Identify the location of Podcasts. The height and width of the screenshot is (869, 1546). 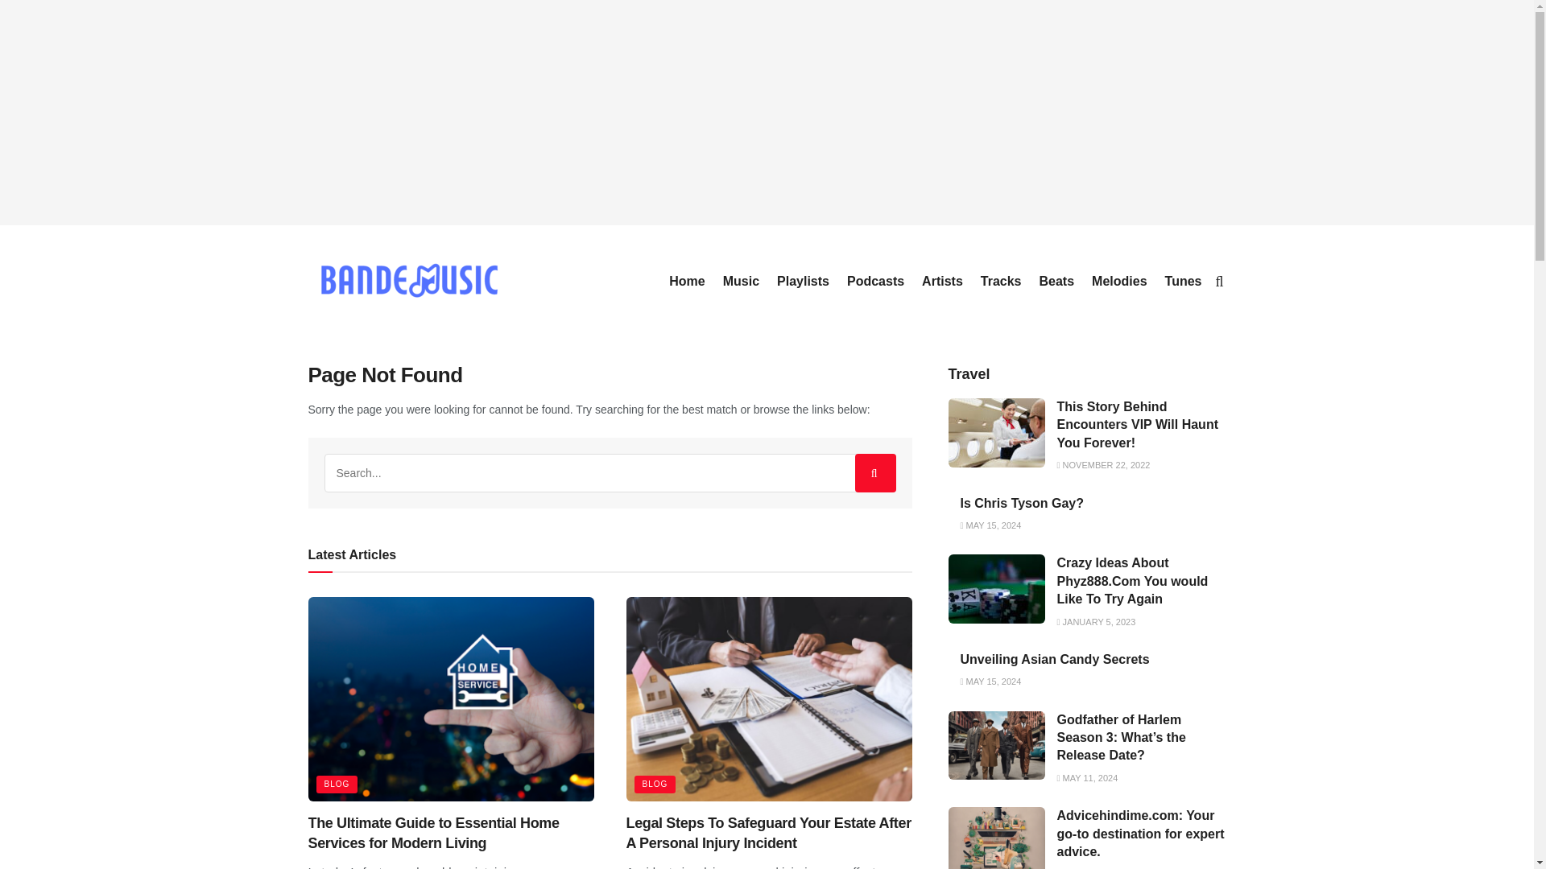
(876, 282).